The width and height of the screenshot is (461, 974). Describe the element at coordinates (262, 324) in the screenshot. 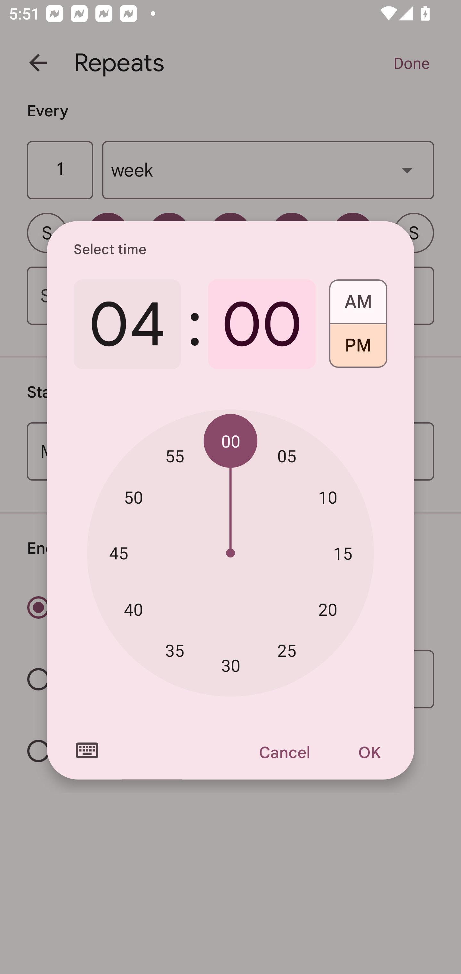

I see `00 0 minutes` at that location.